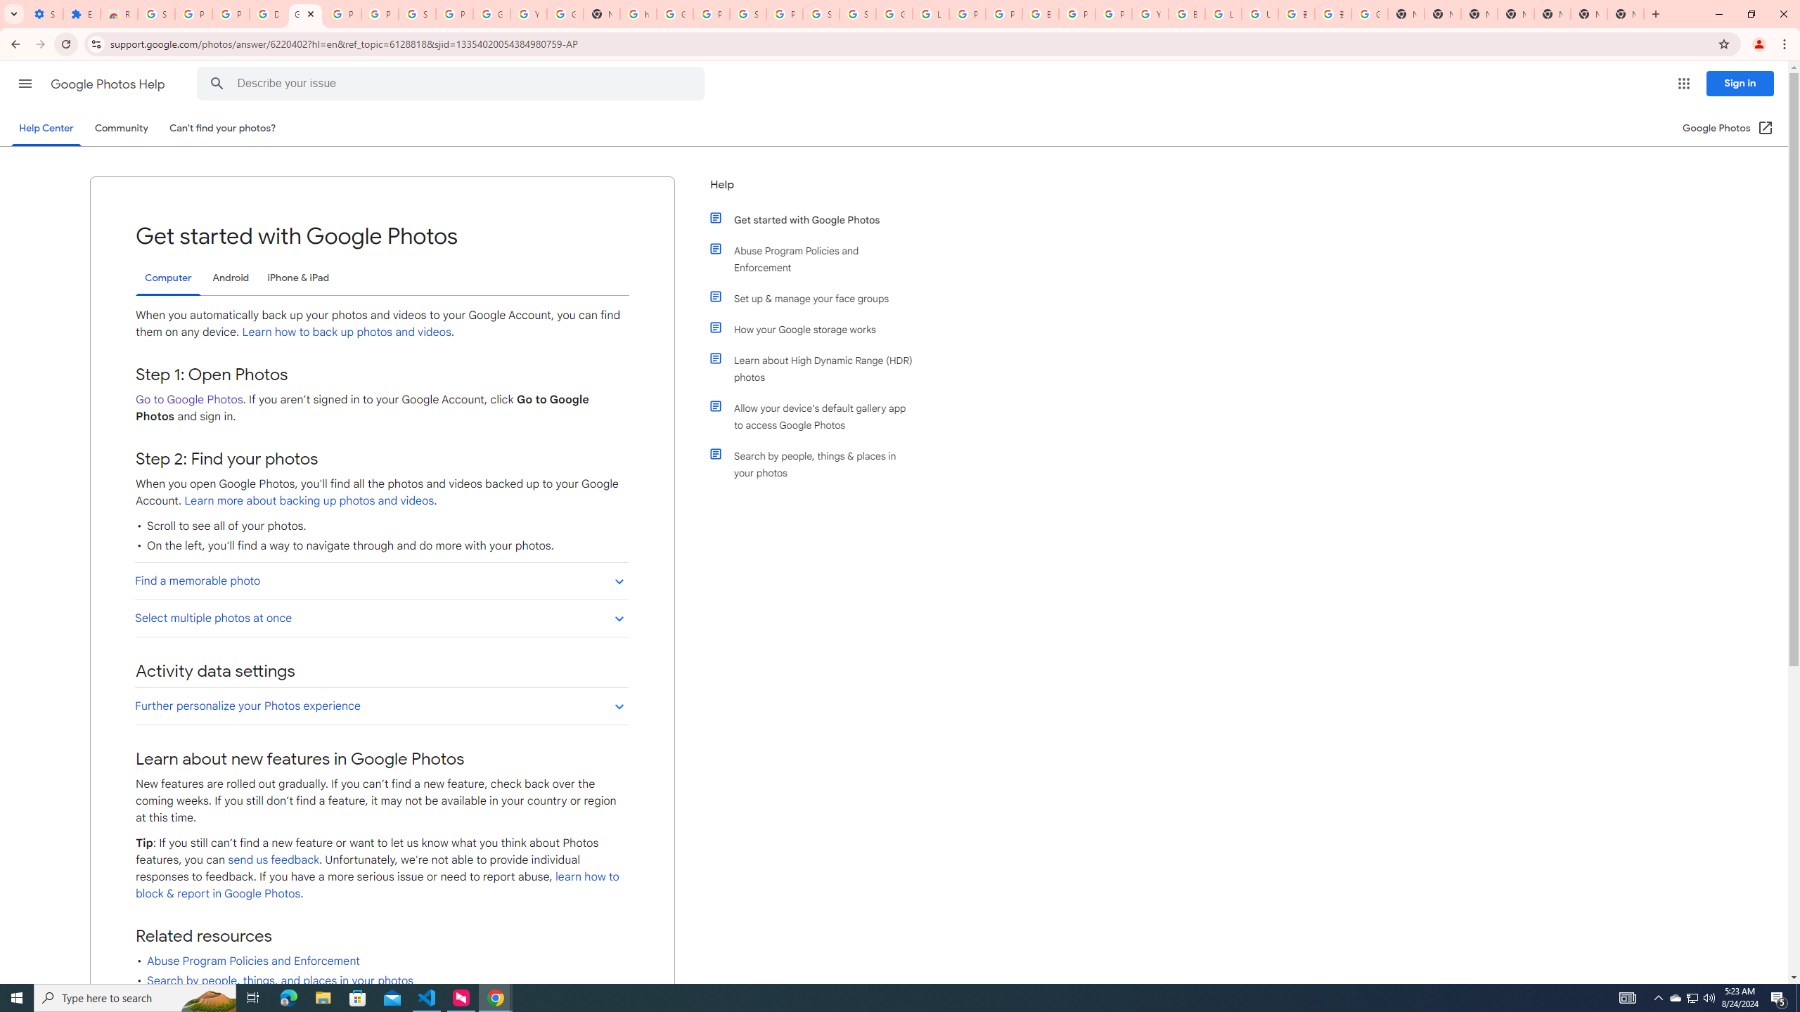 The image size is (1800, 1012). What do you see at coordinates (818, 368) in the screenshot?
I see `Learn about High Dynamic Range (HDR) photos` at bounding box center [818, 368].